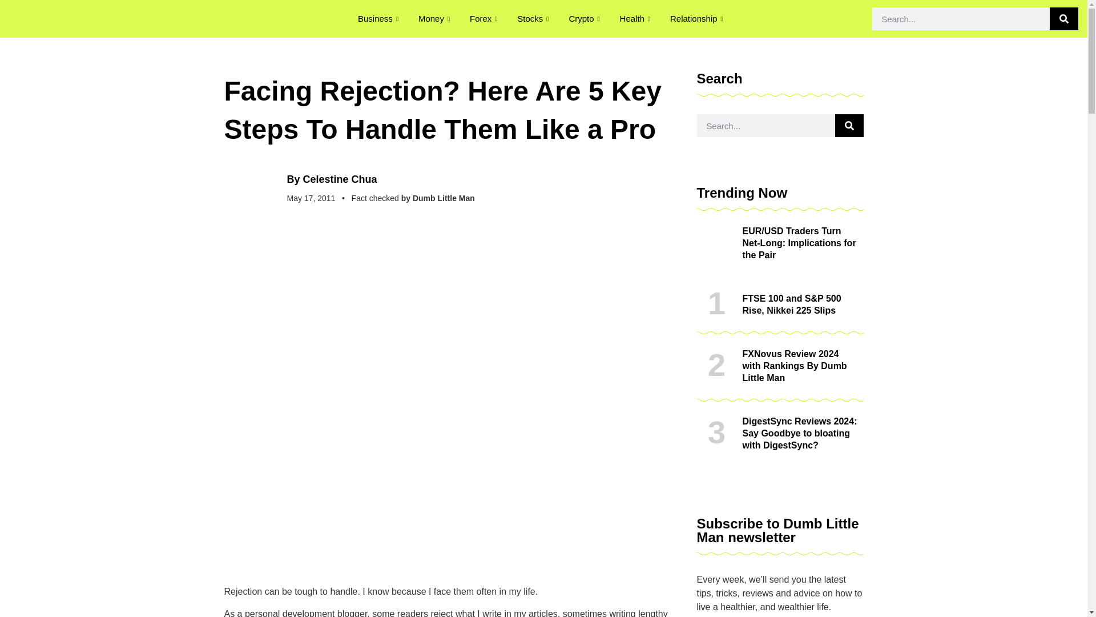 Image resolution: width=1096 pixels, height=617 pixels. What do you see at coordinates (380, 18) in the screenshot?
I see `Business` at bounding box center [380, 18].